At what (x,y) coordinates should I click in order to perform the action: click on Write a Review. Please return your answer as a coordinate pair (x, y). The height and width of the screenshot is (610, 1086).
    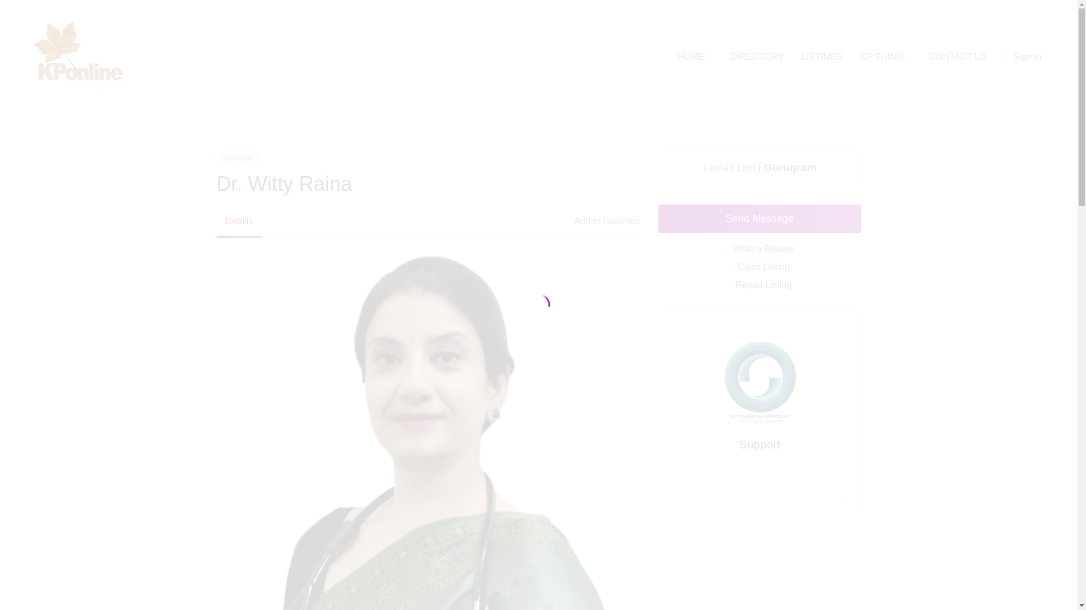
    Looking at the image, I should click on (759, 249).